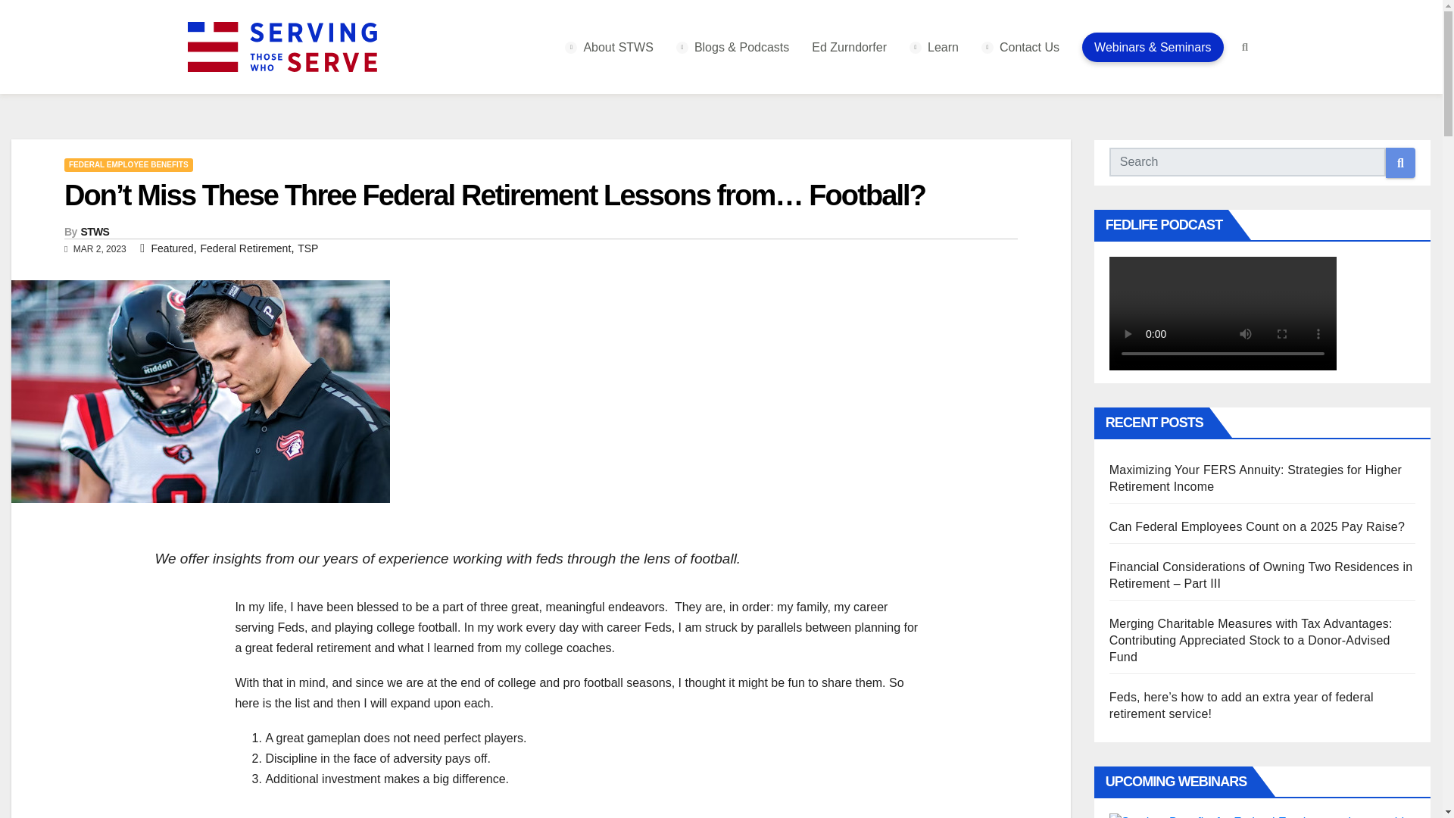 The height and width of the screenshot is (818, 1454). I want to click on About STWS, so click(609, 47).